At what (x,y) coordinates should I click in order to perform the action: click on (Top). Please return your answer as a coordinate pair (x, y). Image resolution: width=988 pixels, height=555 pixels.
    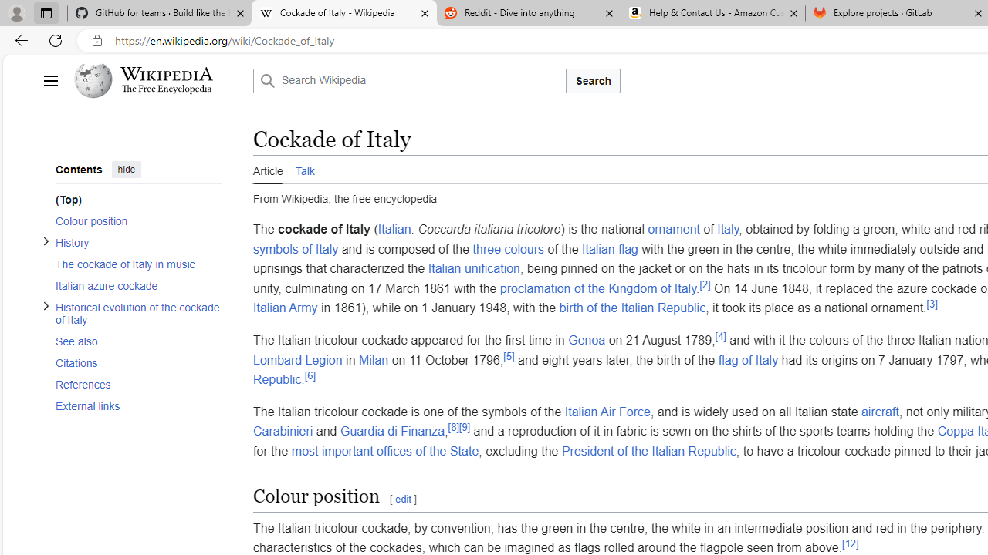
    Looking at the image, I should click on (139, 199).